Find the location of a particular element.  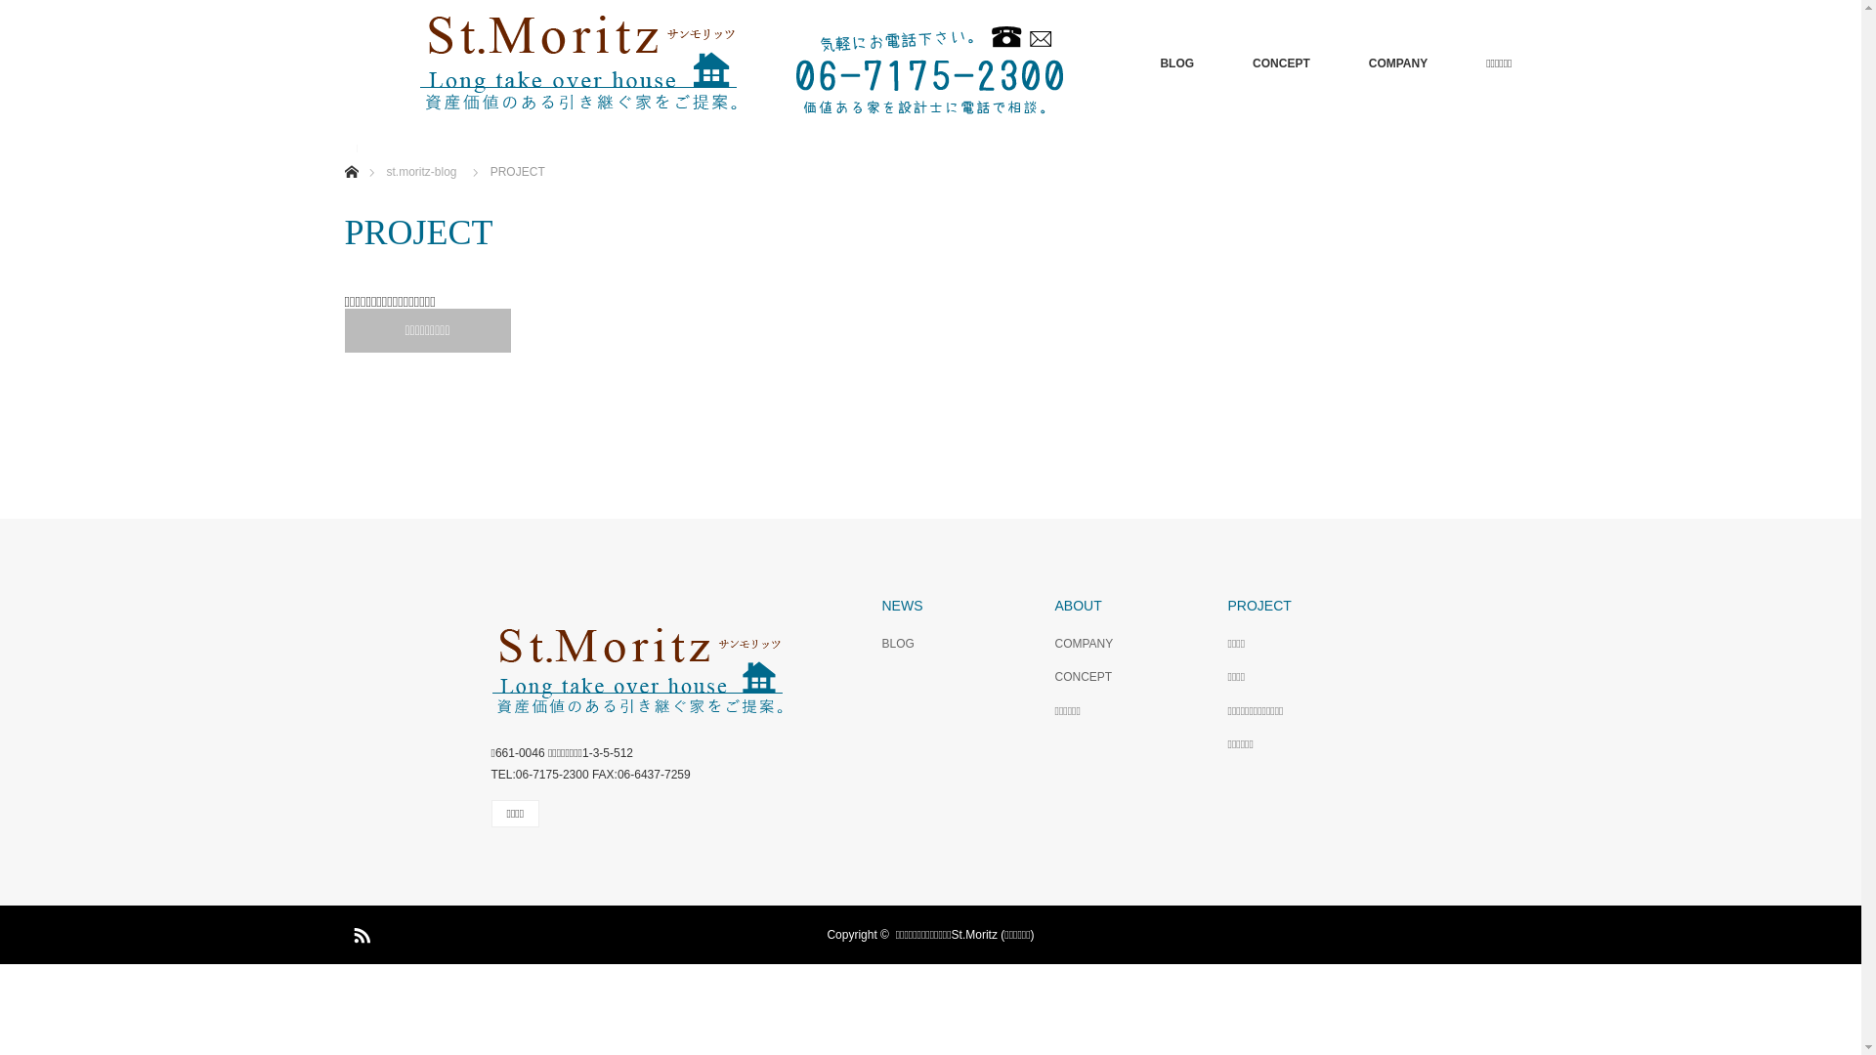

COMPANY is located at coordinates (1126, 645).